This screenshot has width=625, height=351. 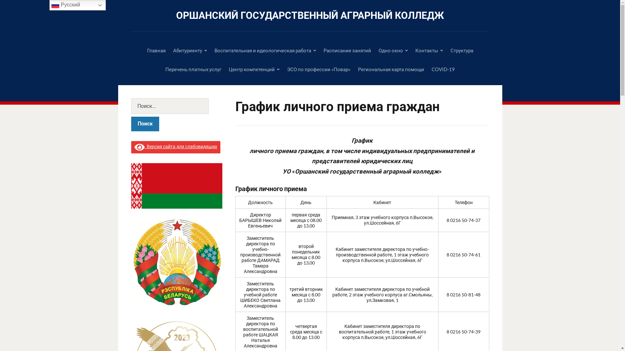 I want to click on COVID-19, so click(x=443, y=69).